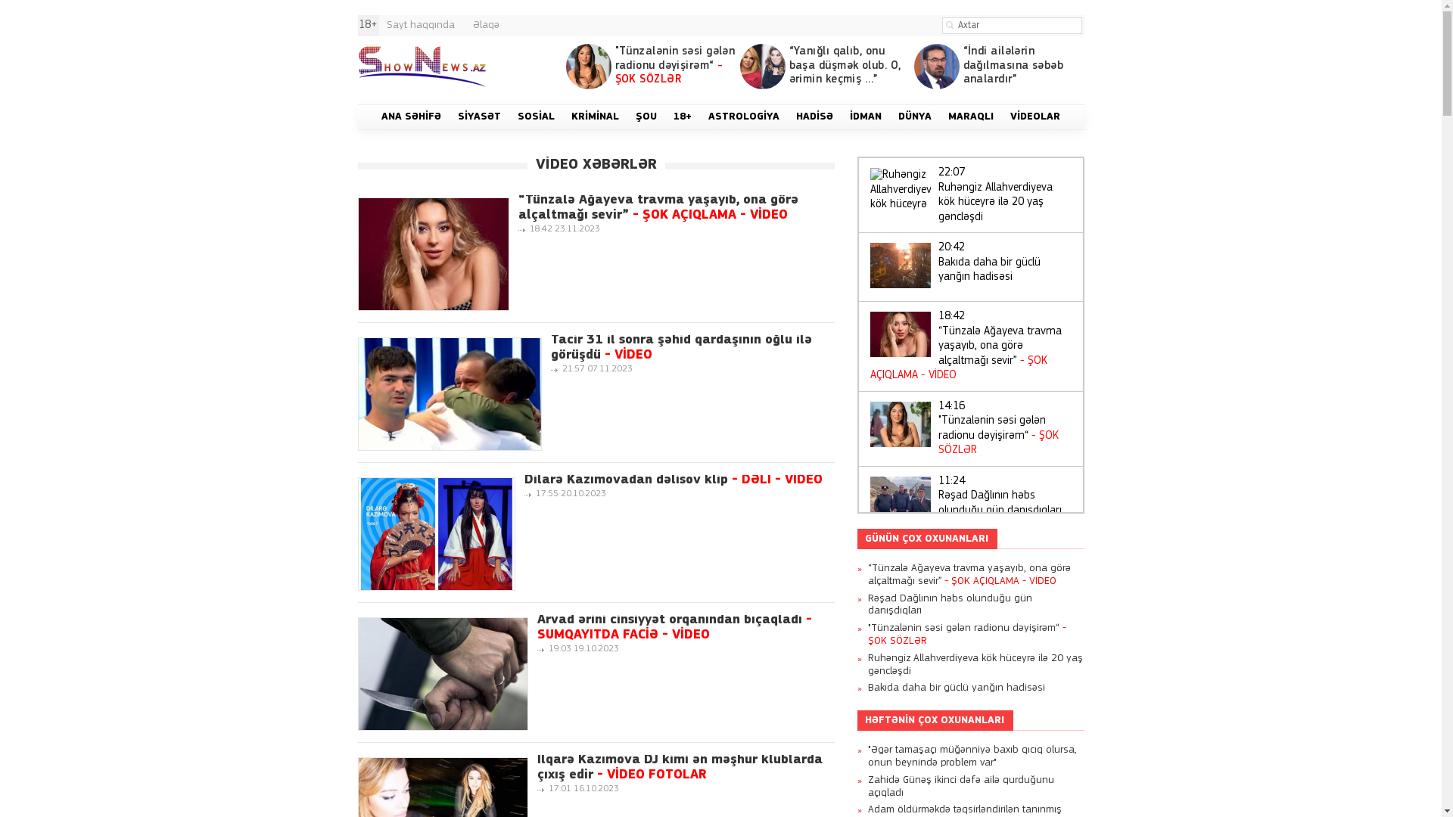 The width and height of the screenshot is (1453, 817). Describe the element at coordinates (950, 25) in the screenshot. I see `Axtar` at that location.